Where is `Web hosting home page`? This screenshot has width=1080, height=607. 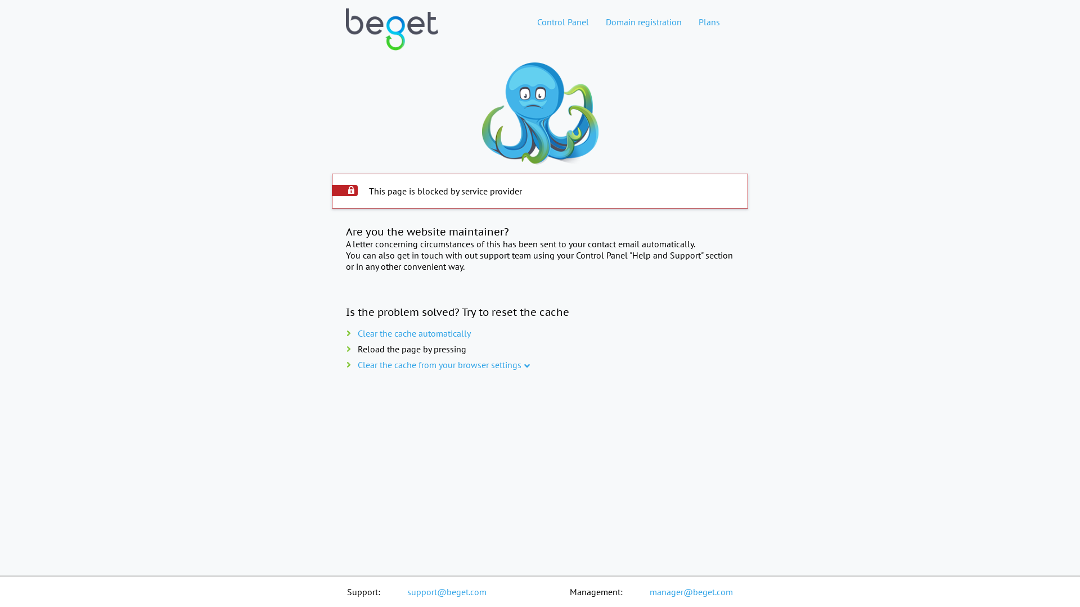
Web hosting home page is located at coordinates (392, 39).